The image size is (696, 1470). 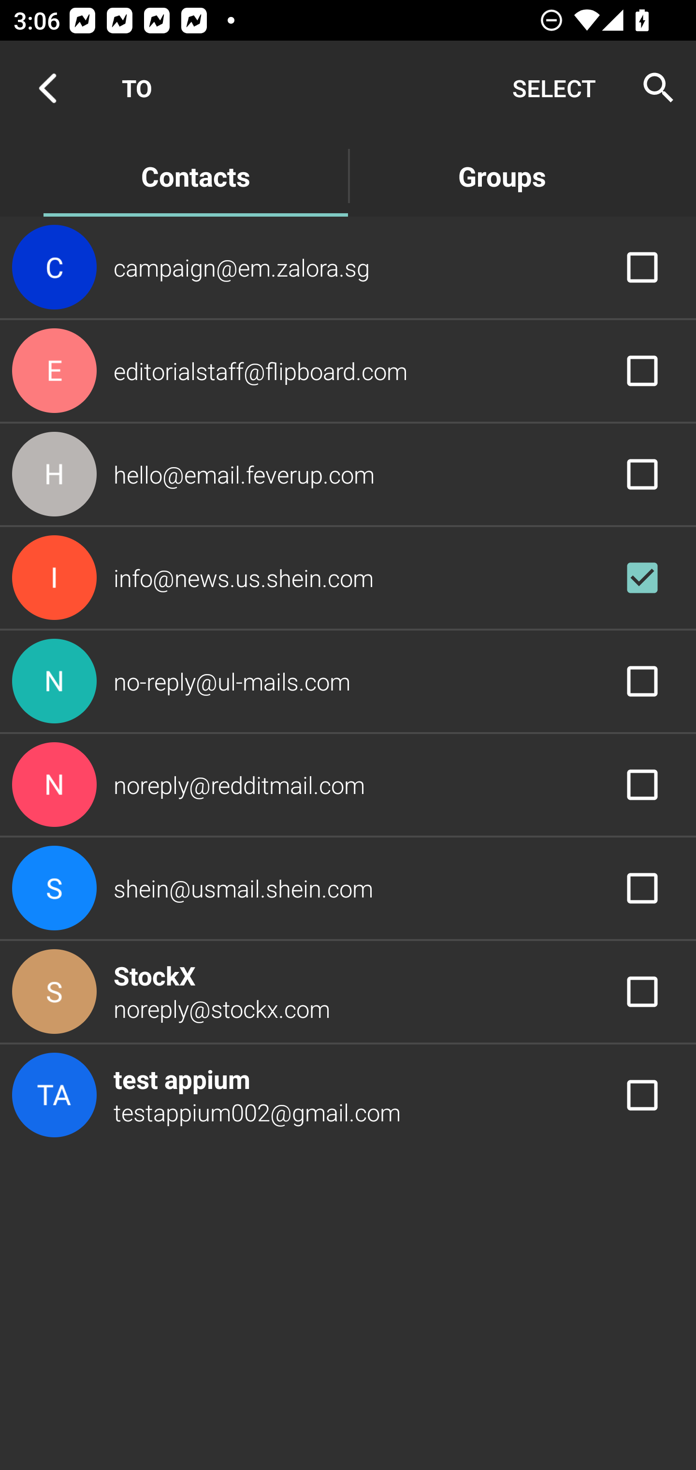 What do you see at coordinates (47, 88) in the screenshot?
I see `Navigate up` at bounding box center [47, 88].